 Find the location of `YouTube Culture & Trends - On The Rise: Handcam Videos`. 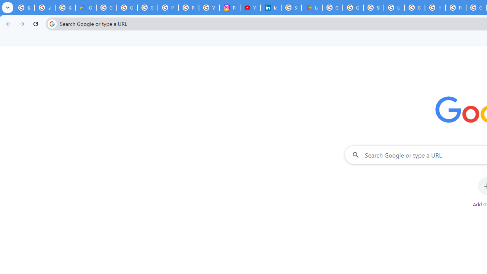

YouTube Culture & Trends - On The Rise: Handcam Videos is located at coordinates (250, 8).